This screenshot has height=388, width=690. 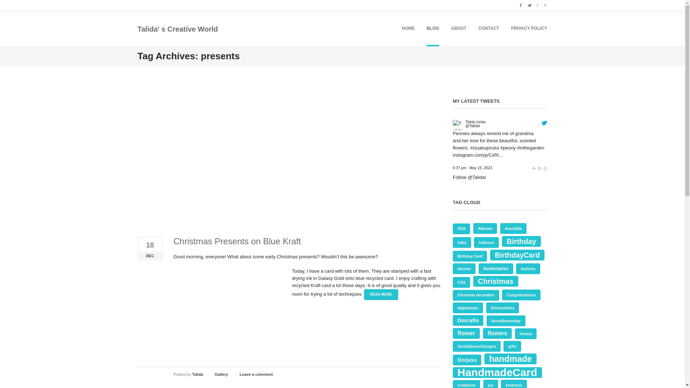 I want to click on SKIP TO SECONDARY CONTENT, so click(x=430, y=28).